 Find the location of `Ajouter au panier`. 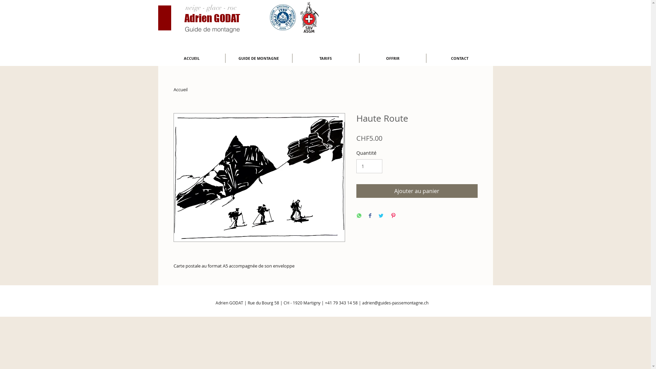

Ajouter au panier is located at coordinates (417, 191).